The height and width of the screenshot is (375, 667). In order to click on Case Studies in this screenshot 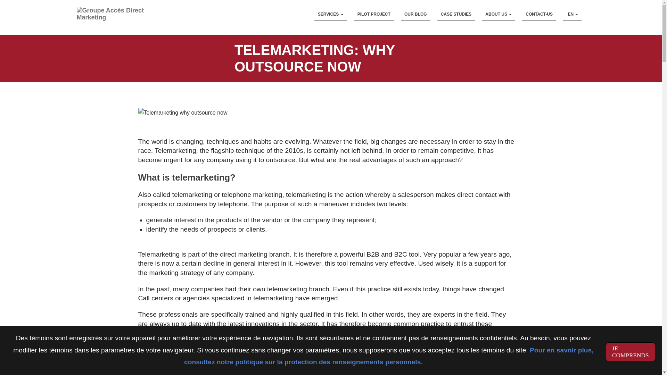, I will do `click(456, 14)`.